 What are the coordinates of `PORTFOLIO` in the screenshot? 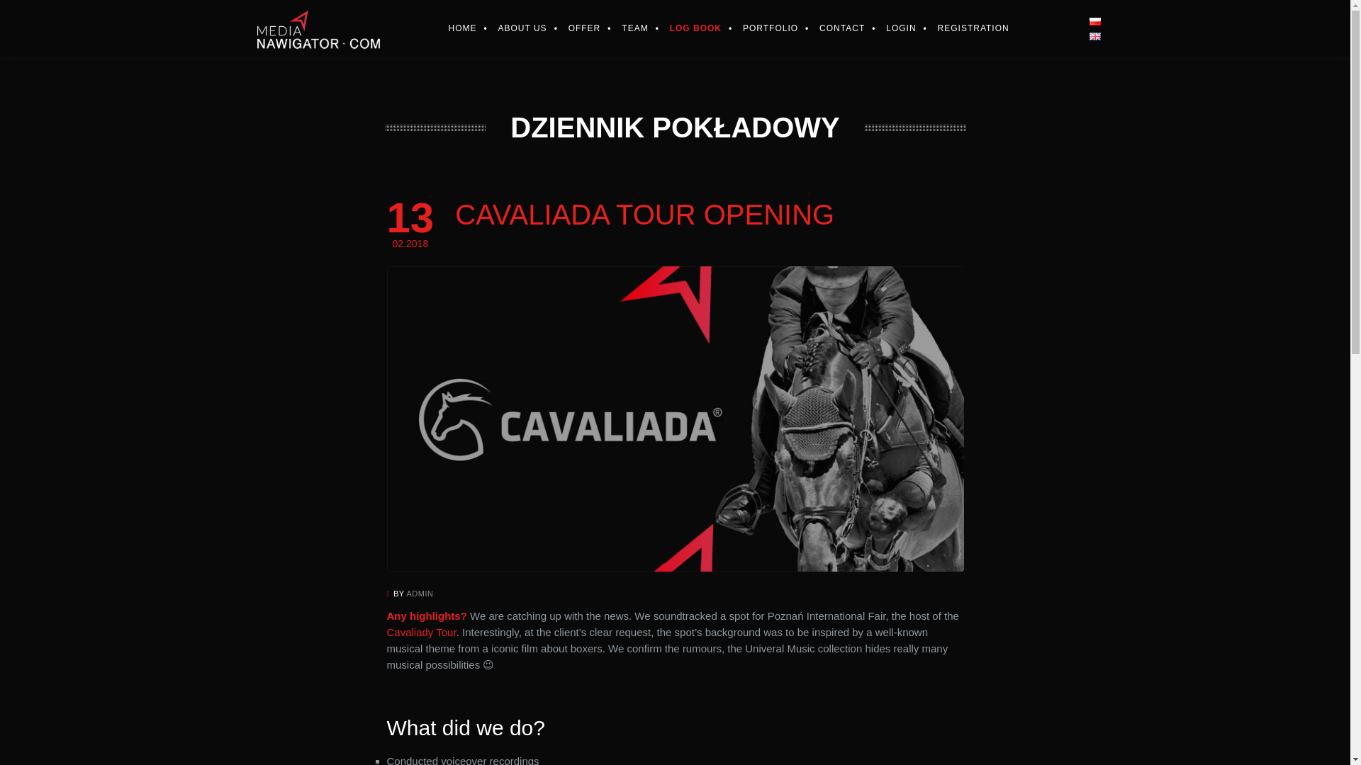 It's located at (759, 28).